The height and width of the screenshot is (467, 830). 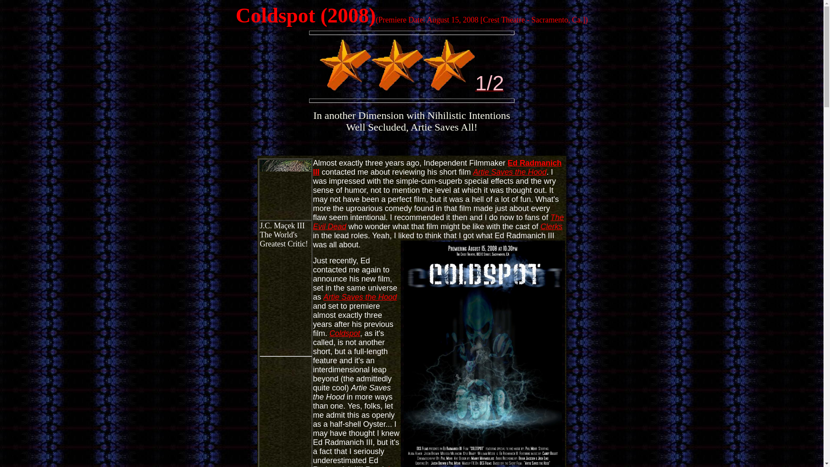 I want to click on the review for Artie Saves the Hood, so click(x=354, y=466).